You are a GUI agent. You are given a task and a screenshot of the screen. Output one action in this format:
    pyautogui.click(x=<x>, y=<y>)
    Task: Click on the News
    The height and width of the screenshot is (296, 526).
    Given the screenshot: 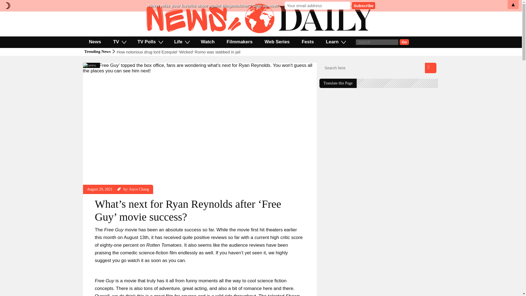 What is the action you would take?
    pyautogui.click(x=92, y=65)
    